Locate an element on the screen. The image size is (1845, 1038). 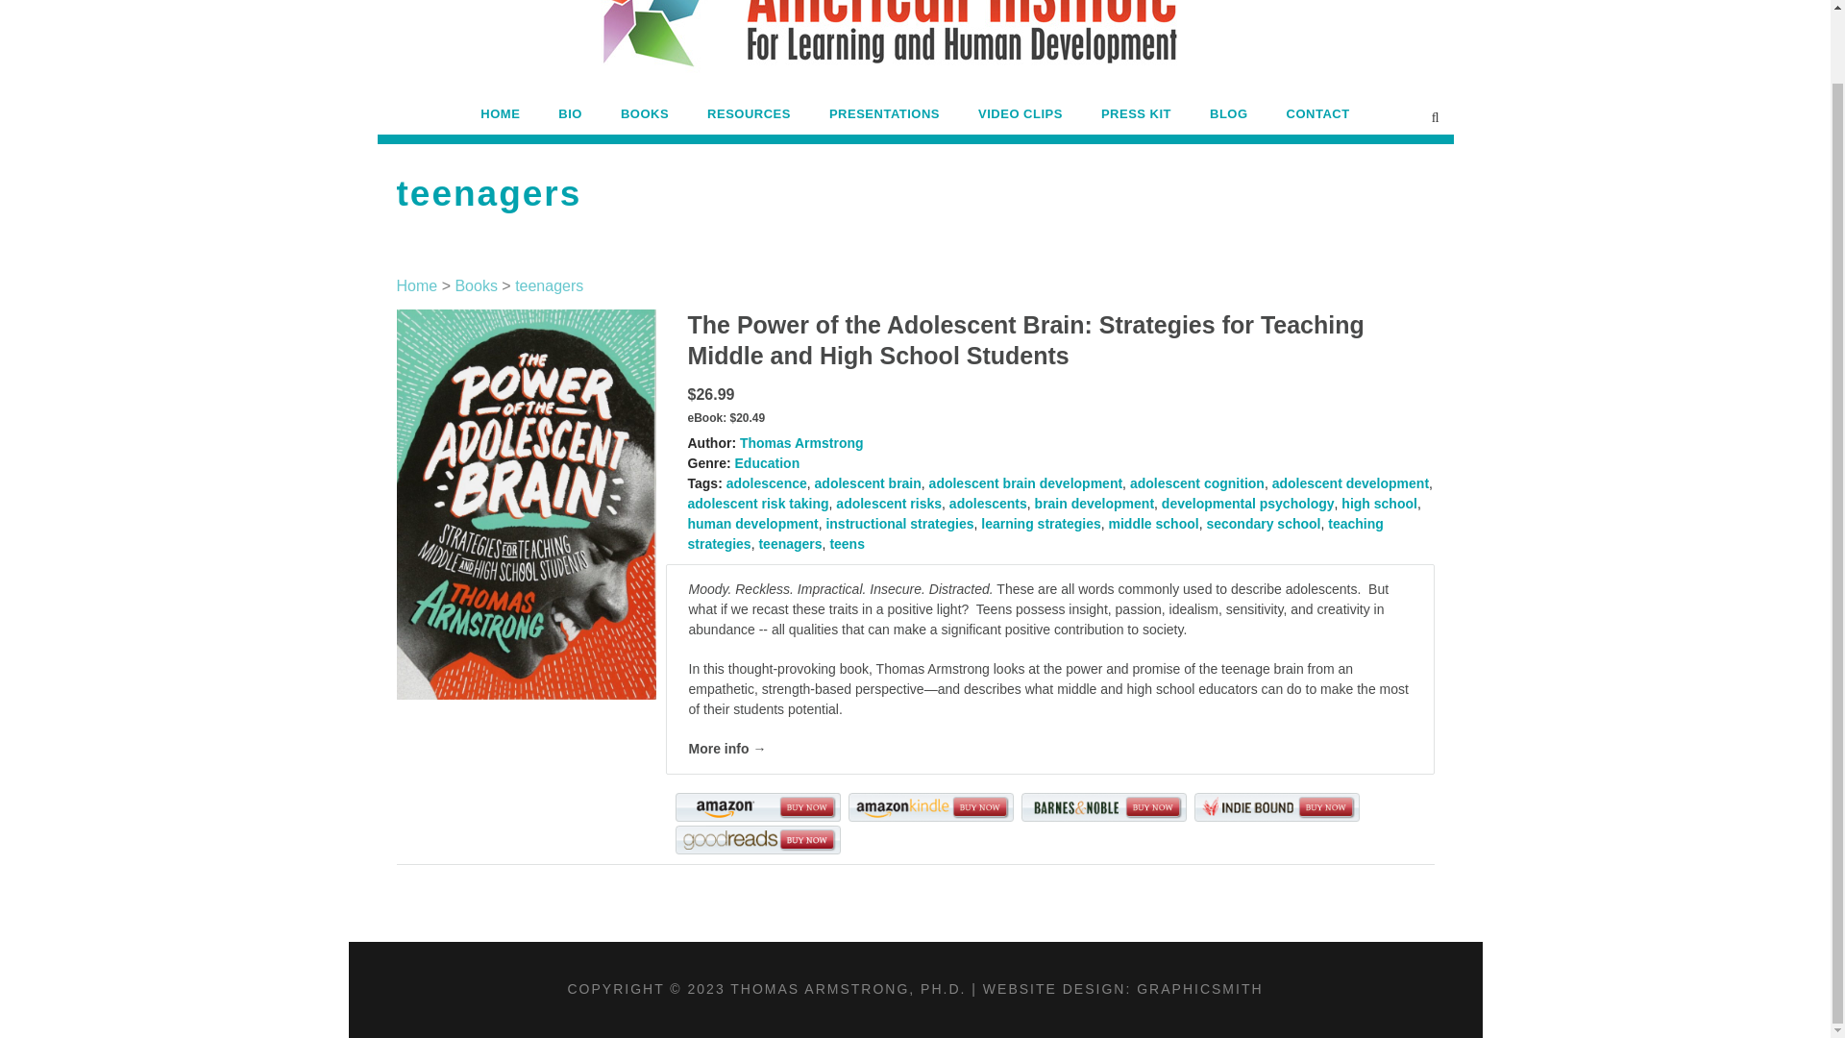
PRESENTATIONS is located at coordinates (884, 119).